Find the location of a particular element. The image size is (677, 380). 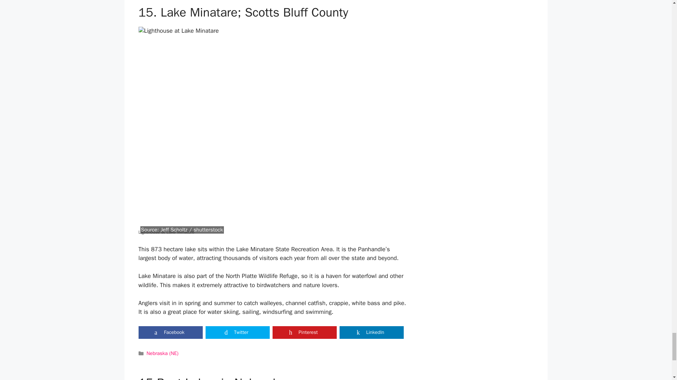

Pinterest is located at coordinates (304, 332).